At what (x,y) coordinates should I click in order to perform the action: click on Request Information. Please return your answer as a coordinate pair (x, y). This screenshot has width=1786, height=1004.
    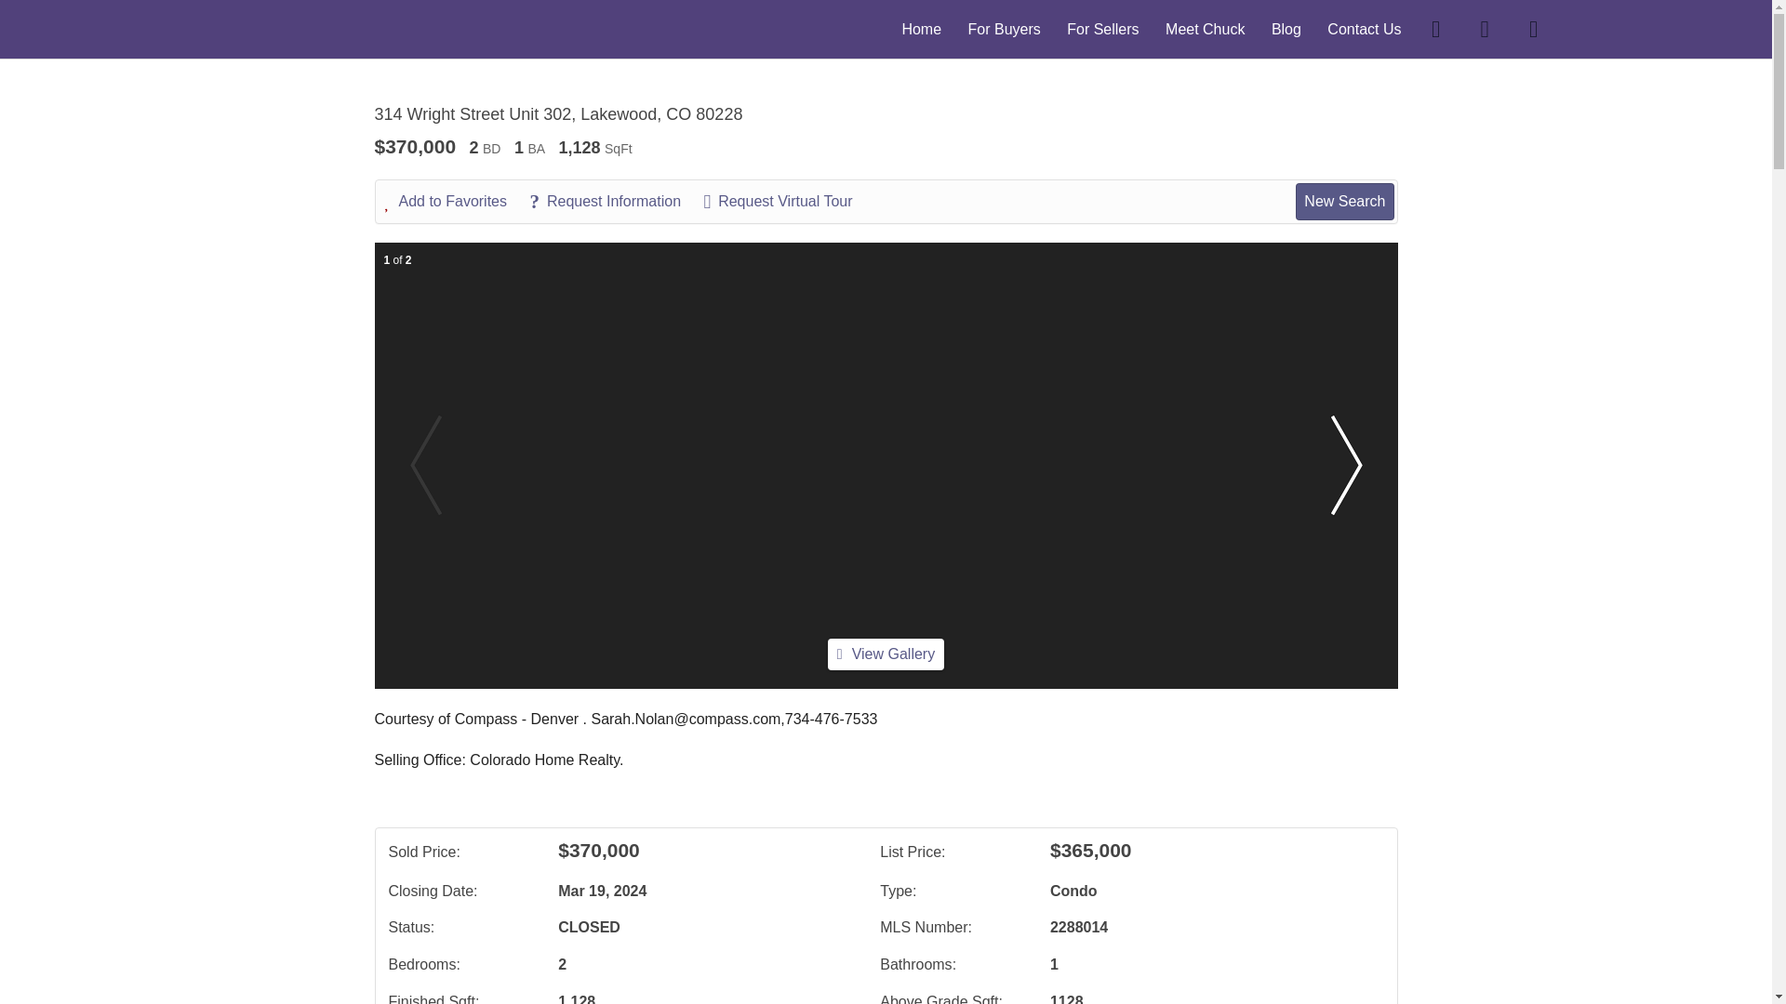
    Looking at the image, I should click on (614, 201).